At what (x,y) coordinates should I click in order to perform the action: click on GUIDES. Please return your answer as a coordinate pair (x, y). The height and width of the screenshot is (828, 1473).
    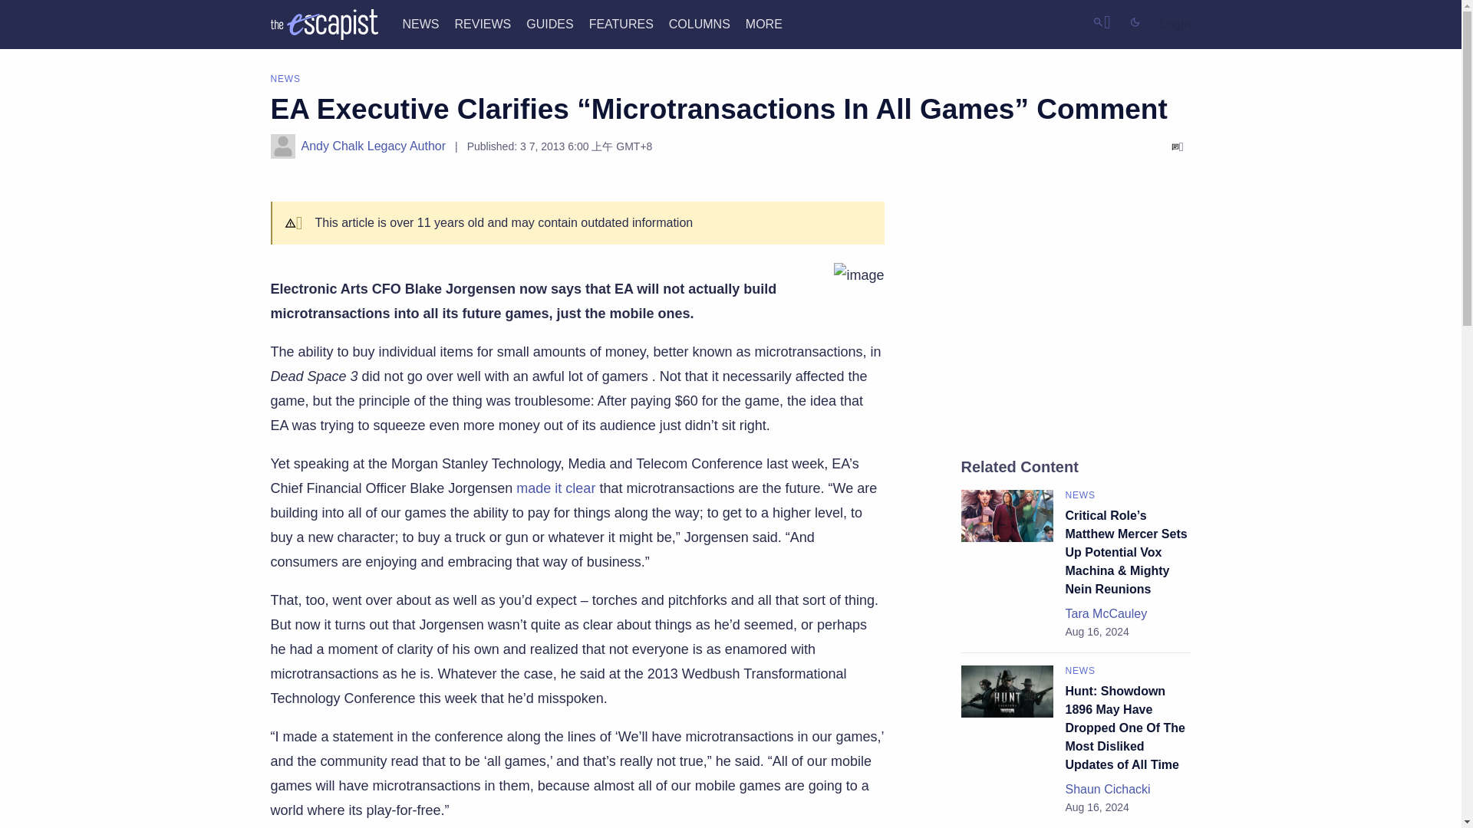
    Looking at the image, I should click on (549, 23).